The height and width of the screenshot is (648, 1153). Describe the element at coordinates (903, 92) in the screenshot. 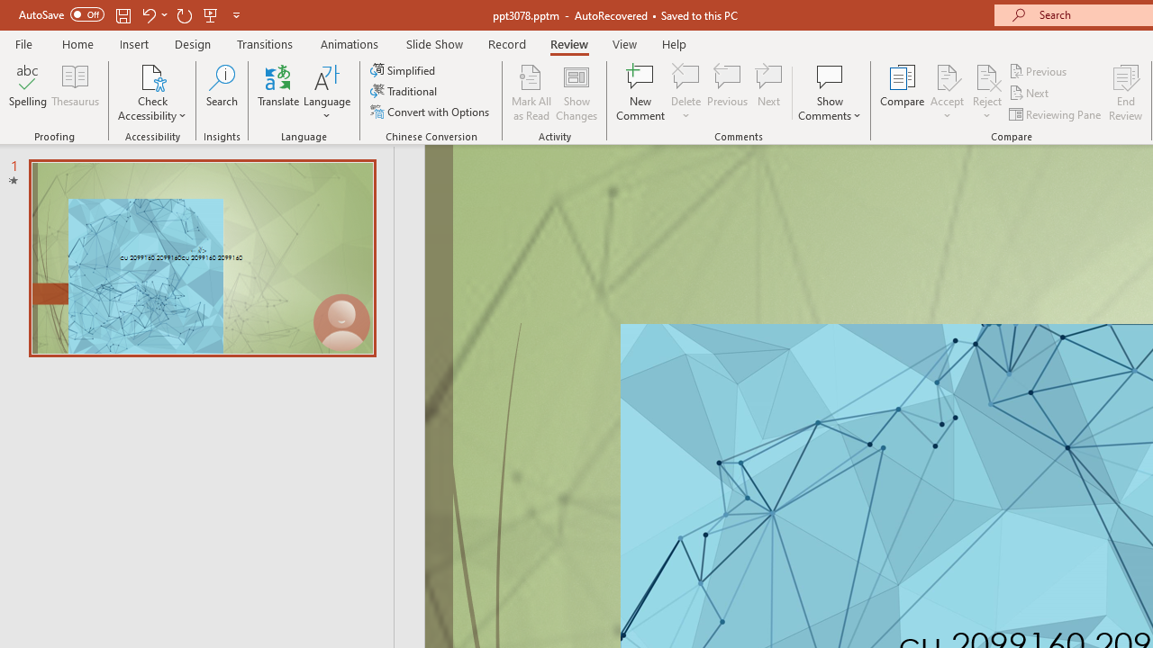

I see `Compare` at that location.